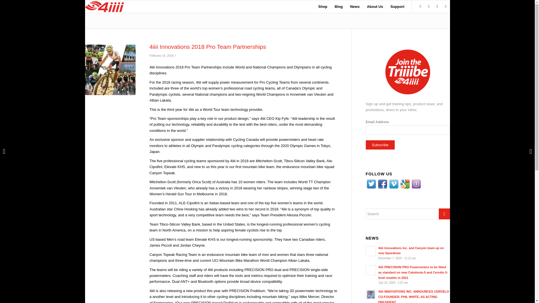 The height and width of the screenshot is (303, 539). Describe the element at coordinates (323, 7) in the screenshot. I see `Shop` at that location.